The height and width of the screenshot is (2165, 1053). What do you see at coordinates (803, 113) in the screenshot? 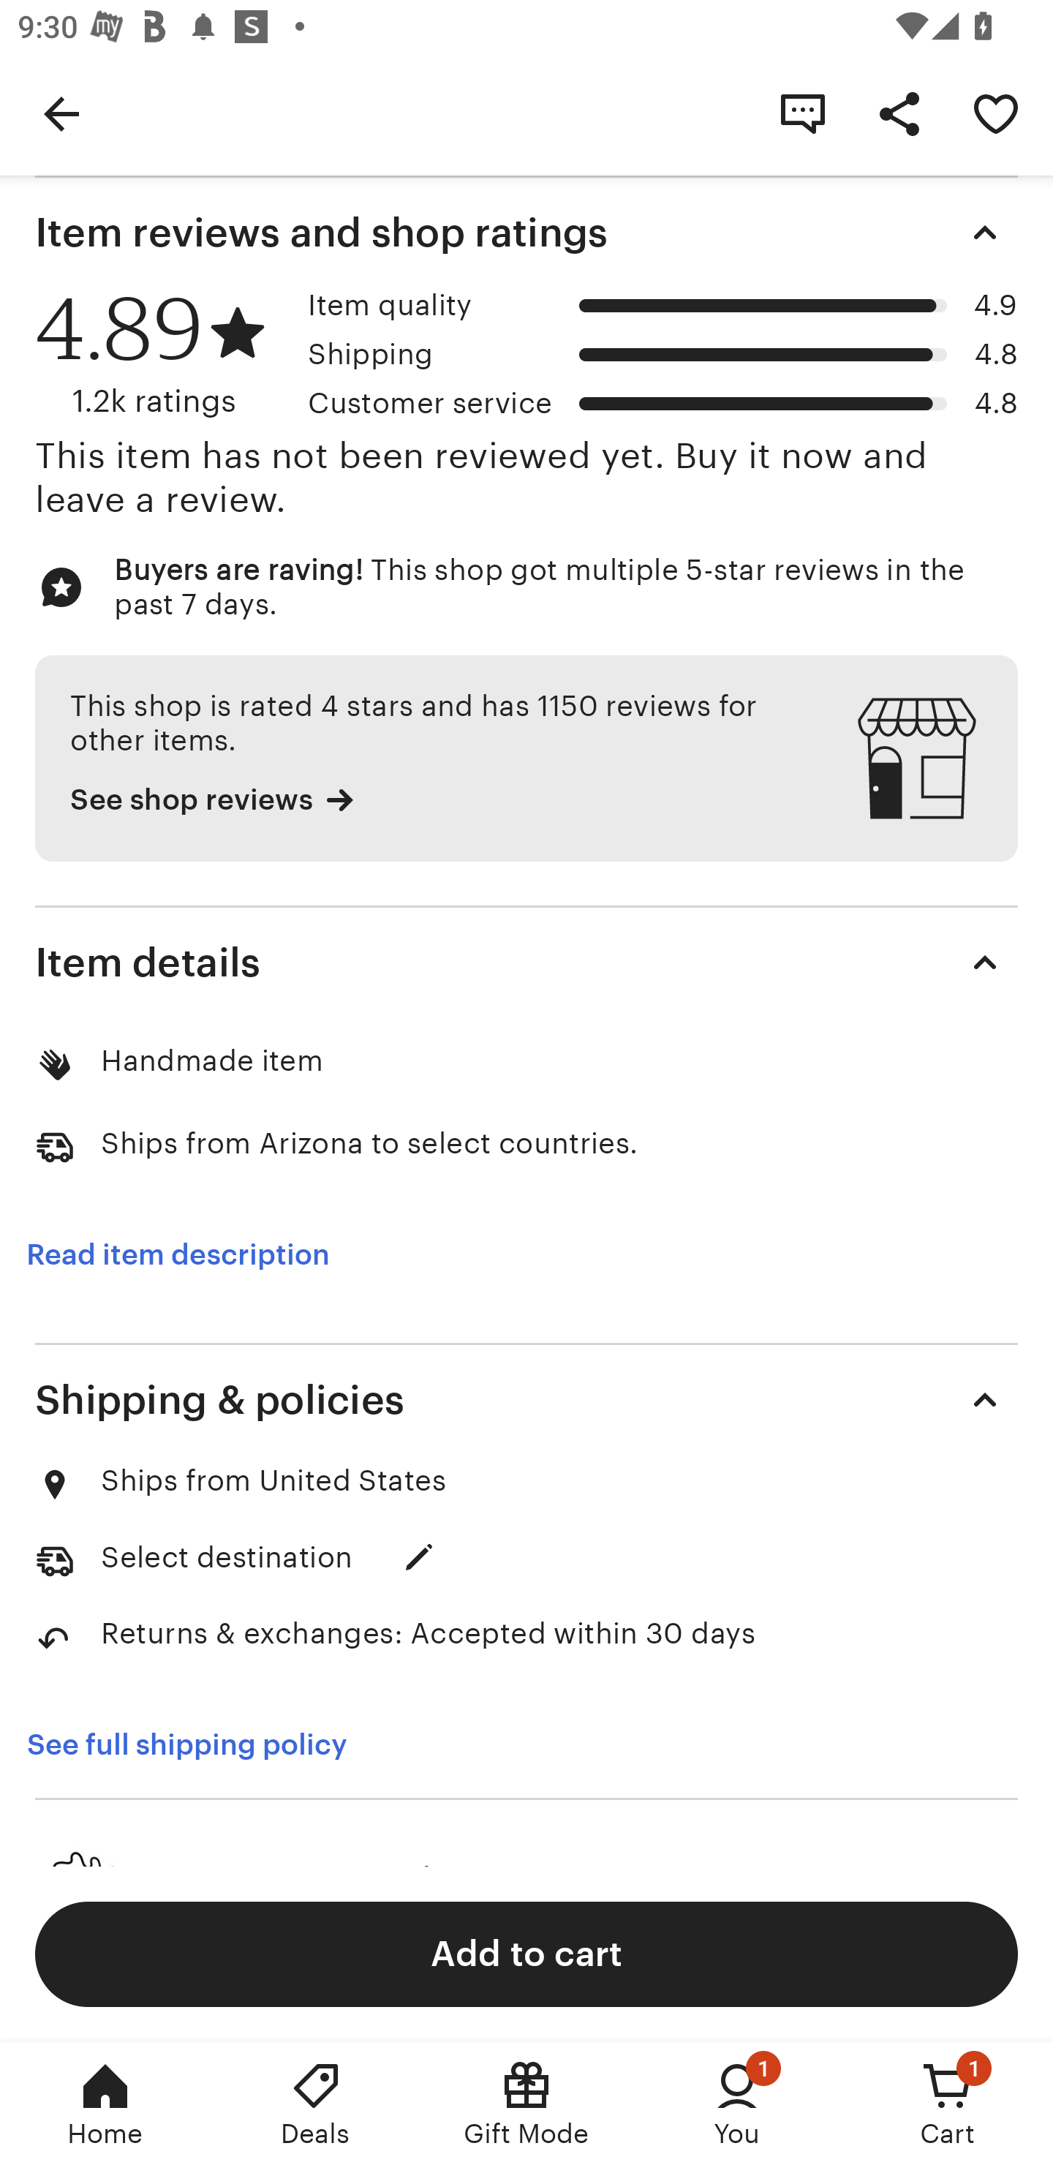
I see `Contact shop` at bounding box center [803, 113].